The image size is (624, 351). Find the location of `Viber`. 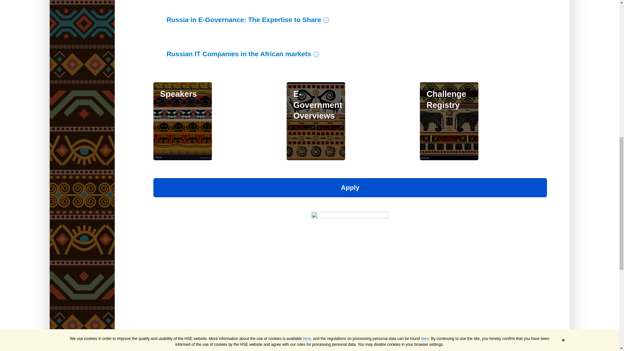

Viber is located at coordinates (185, 336).